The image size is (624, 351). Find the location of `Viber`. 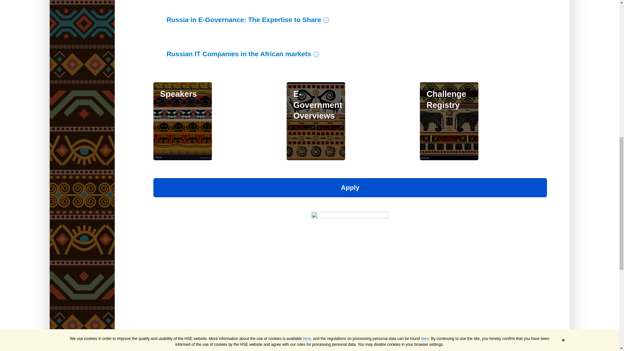

Viber is located at coordinates (185, 336).